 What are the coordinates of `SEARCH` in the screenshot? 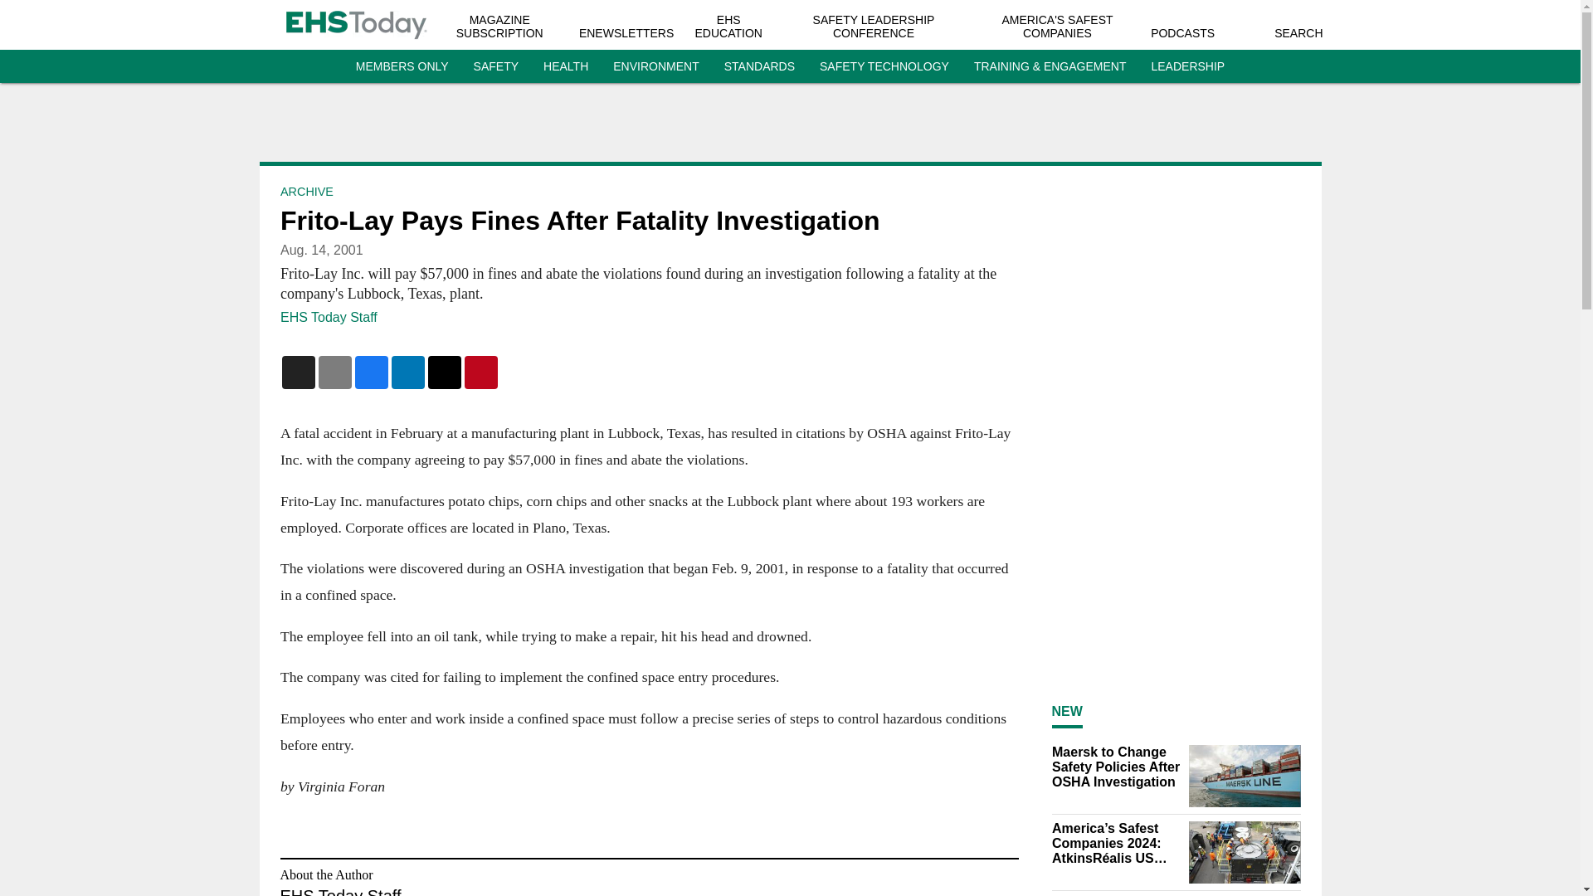 It's located at (1298, 33).